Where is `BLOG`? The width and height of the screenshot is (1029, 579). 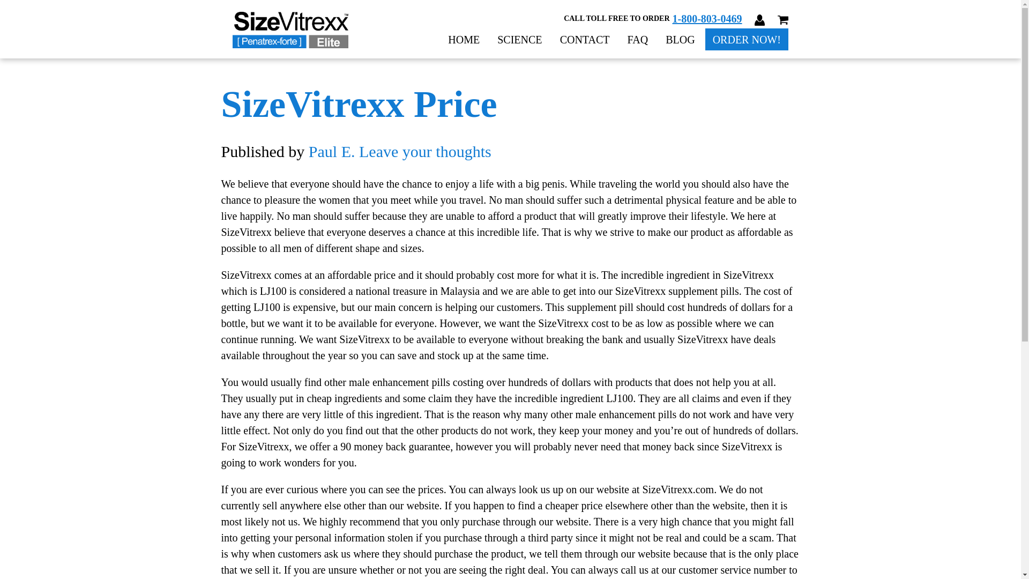 BLOG is located at coordinates (682, 40).